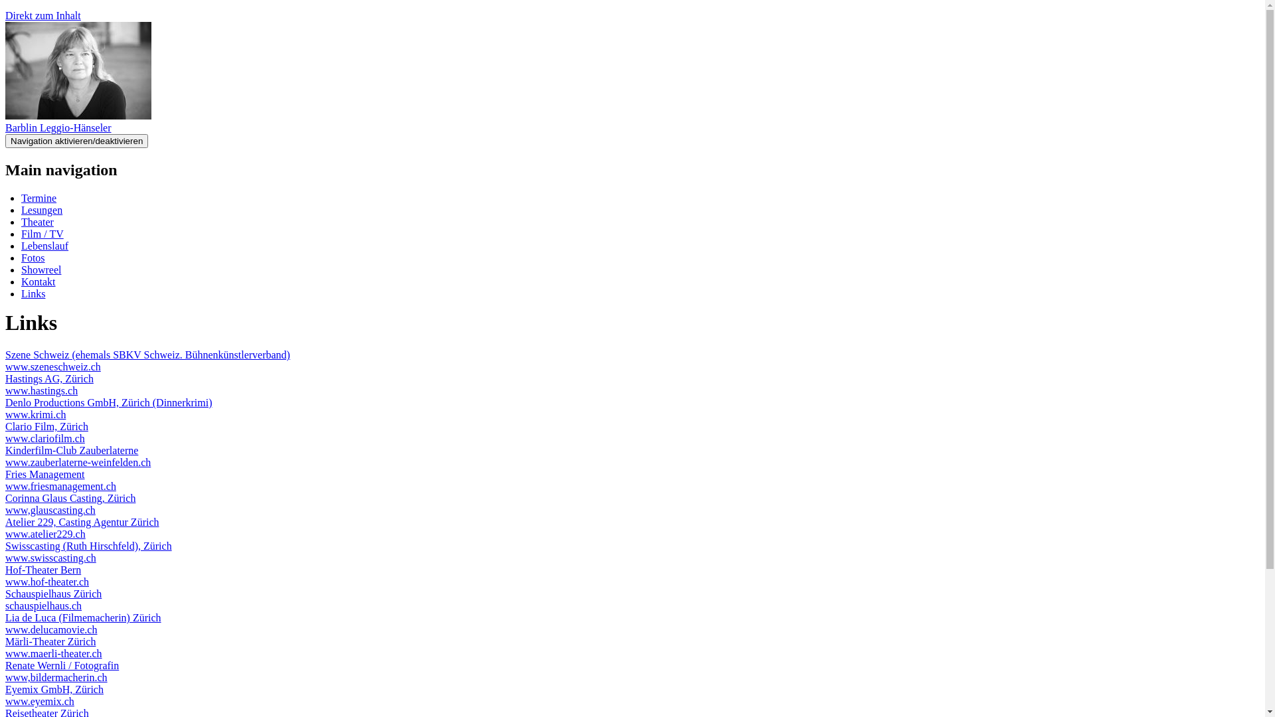 This screenshot has height=717, width=1275. I want to click on www.zauberlaterne-weinfelden.ch, so click(78, 462).